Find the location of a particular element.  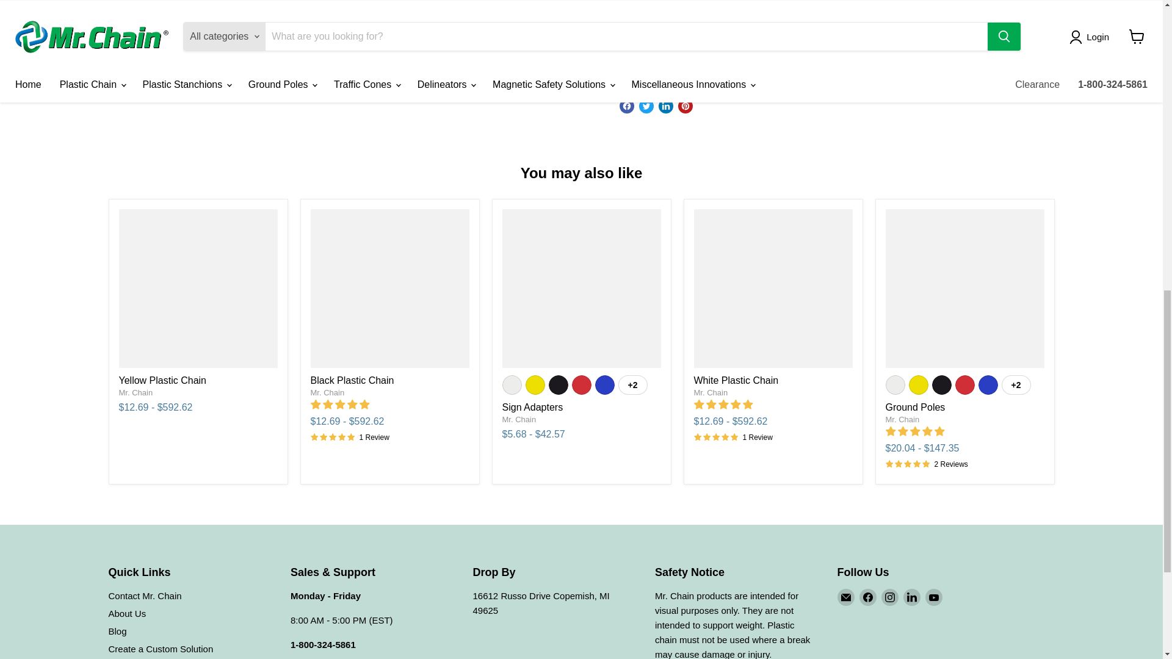

Facebook is located at coordinates (868, 597).